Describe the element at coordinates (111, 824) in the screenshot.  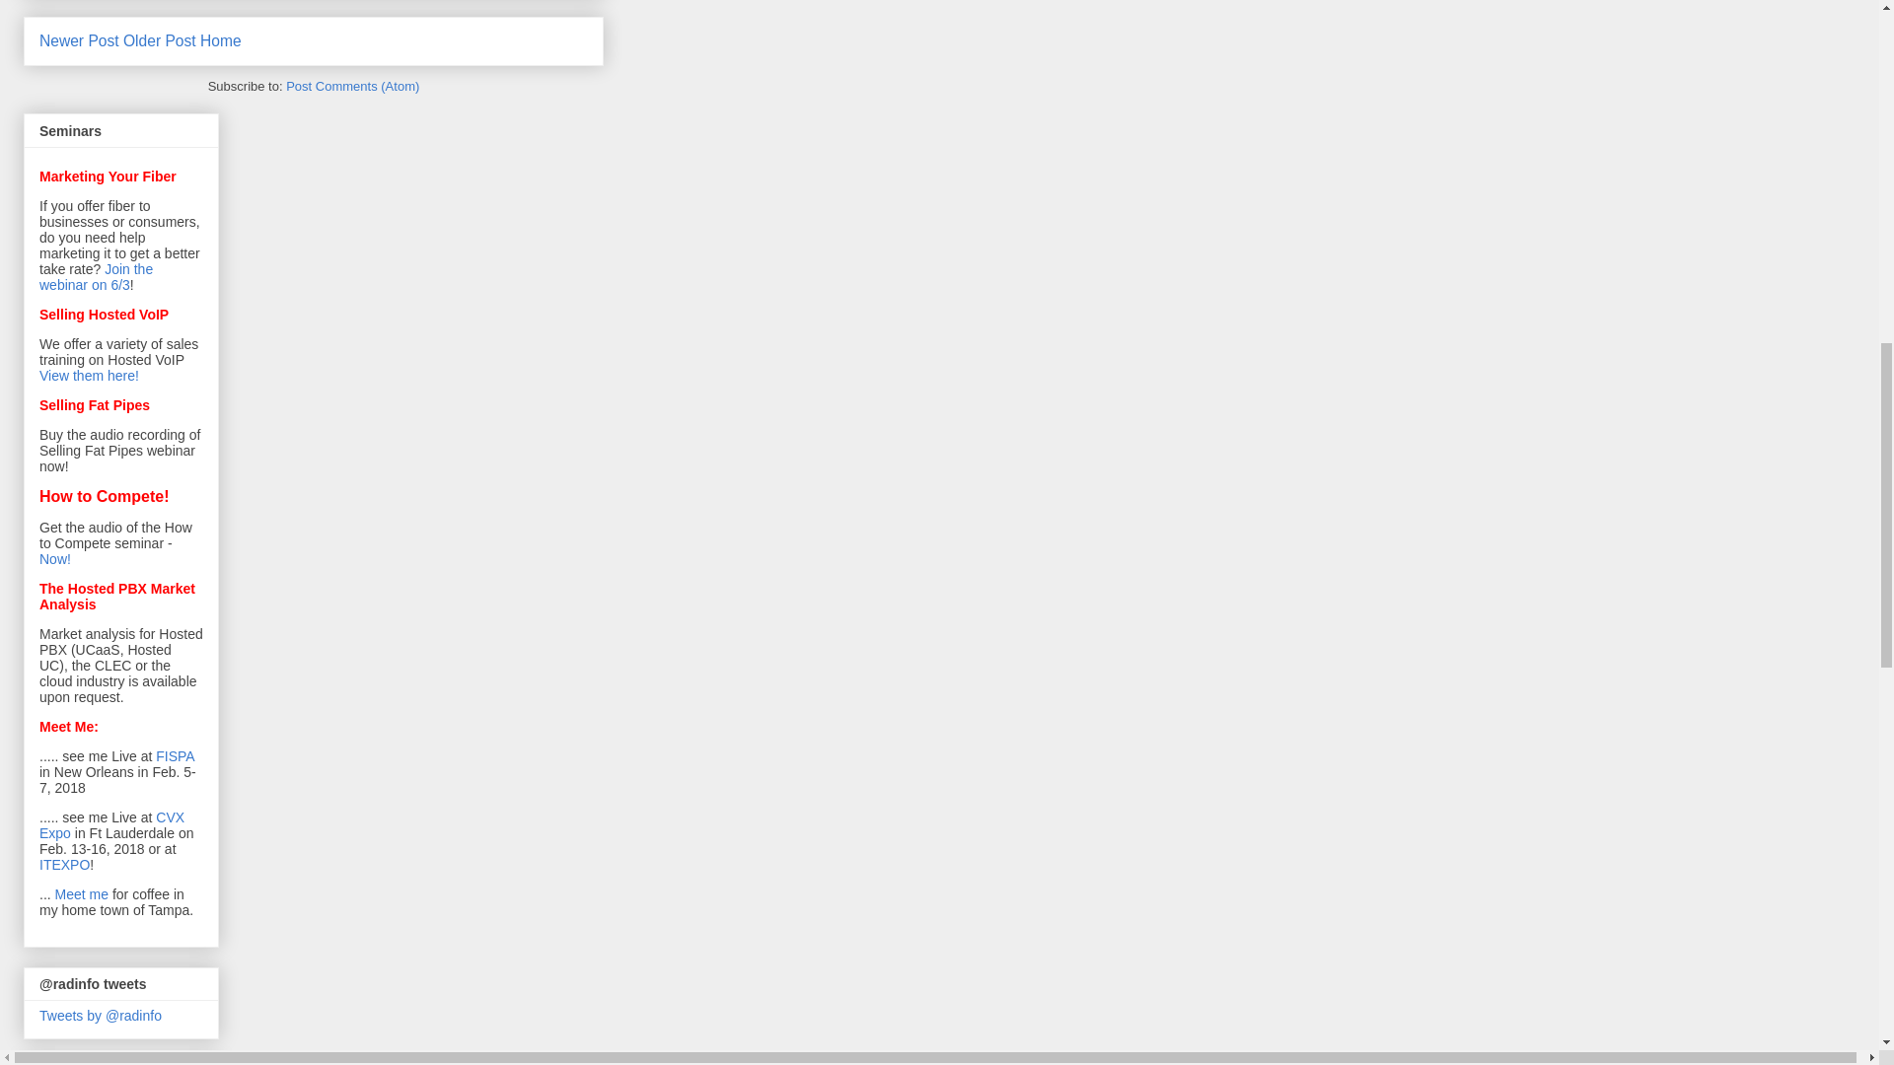
I see `CVX Expo` at that location.